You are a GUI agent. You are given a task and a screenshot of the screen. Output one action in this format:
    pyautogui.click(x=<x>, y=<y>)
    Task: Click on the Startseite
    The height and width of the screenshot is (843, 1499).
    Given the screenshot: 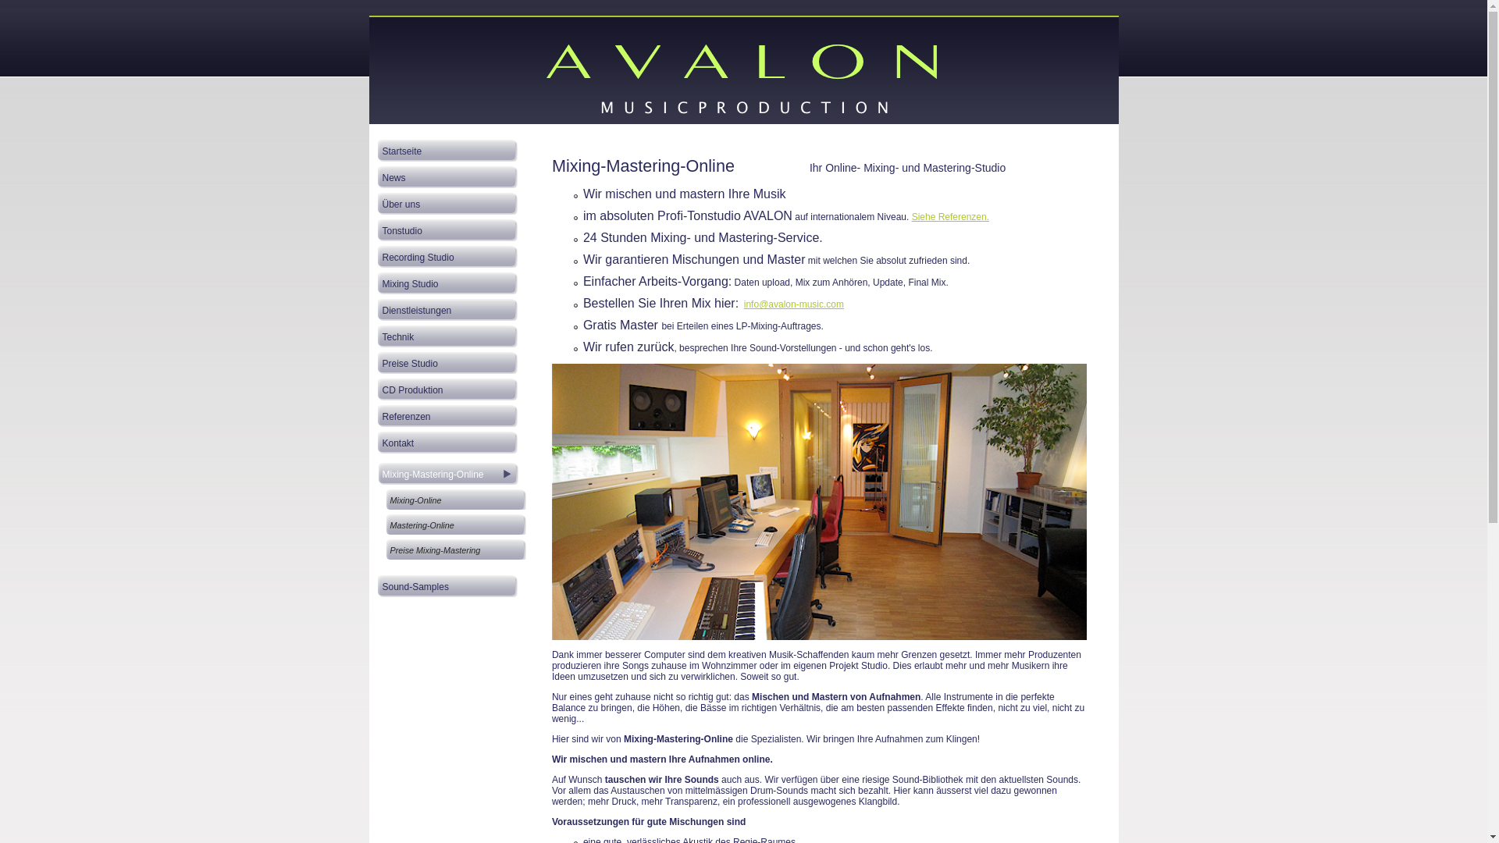 What is the action you would take?
    pyautogui.click(x=448, y=149)
    